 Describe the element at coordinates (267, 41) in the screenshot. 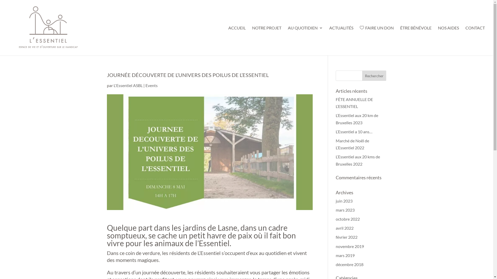

I see `NOTRE PROJET` at that location.